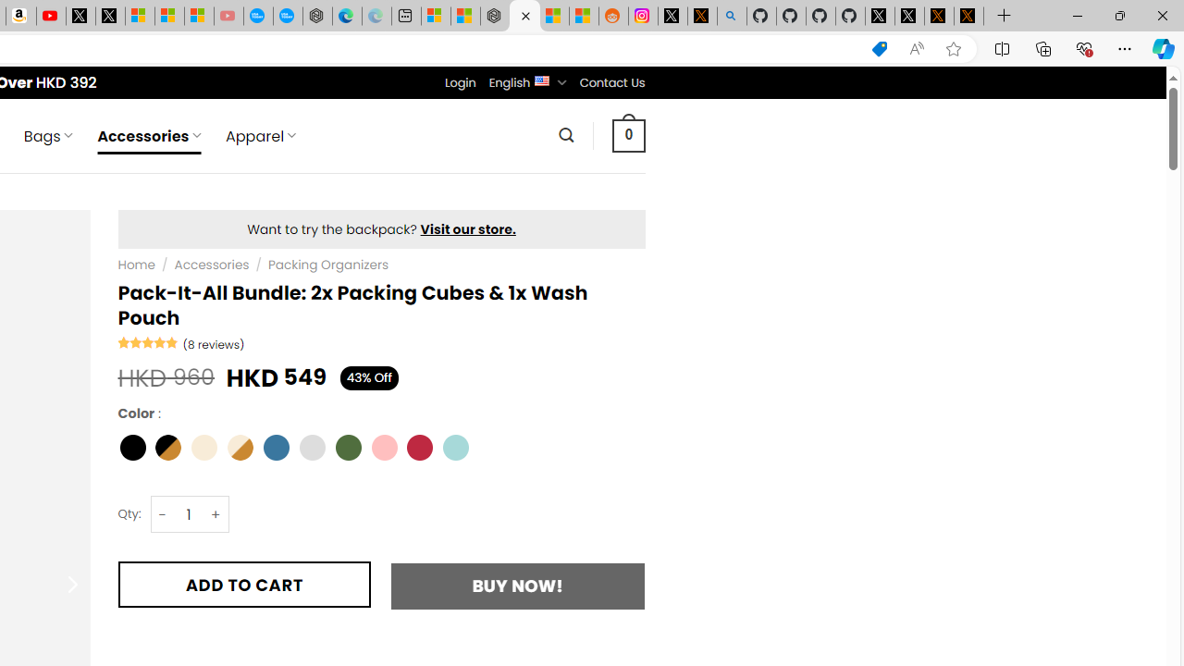  What do you see at coordinates (468, 229) in the screenshot?
I see `Visit our store.` at bounding box center [468, 229].